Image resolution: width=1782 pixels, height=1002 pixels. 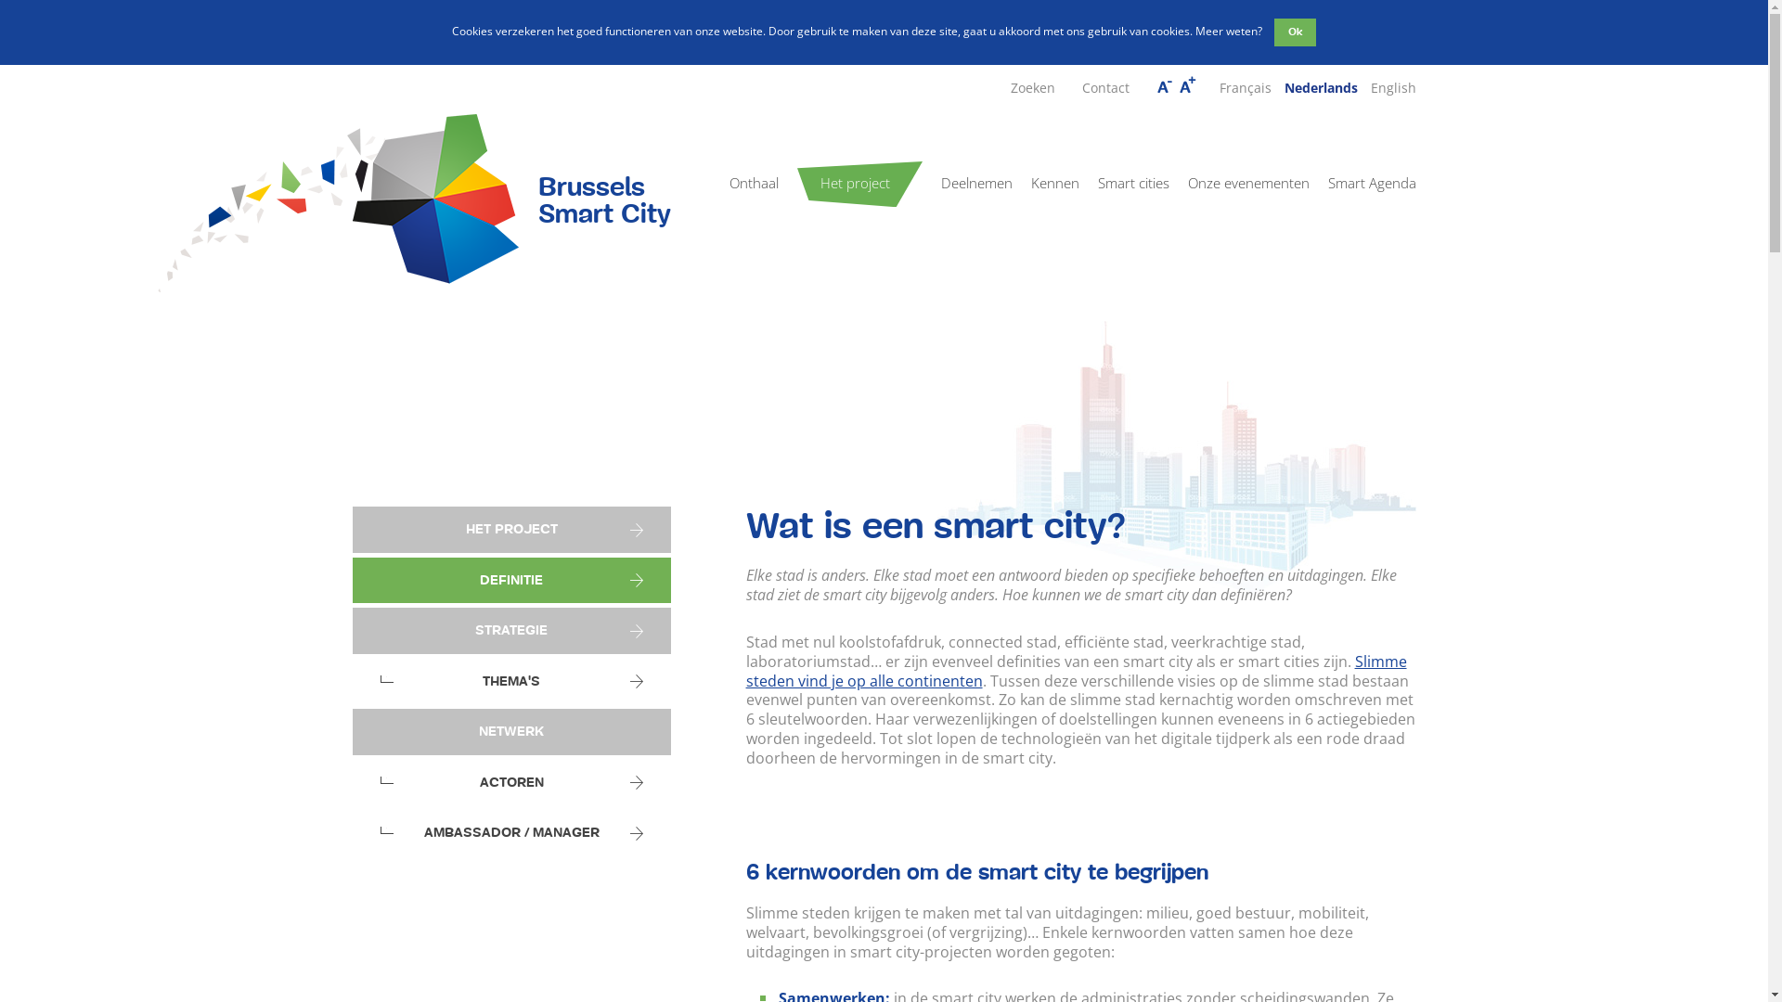 I want to click on Ok, so click(x=1296, y=32).